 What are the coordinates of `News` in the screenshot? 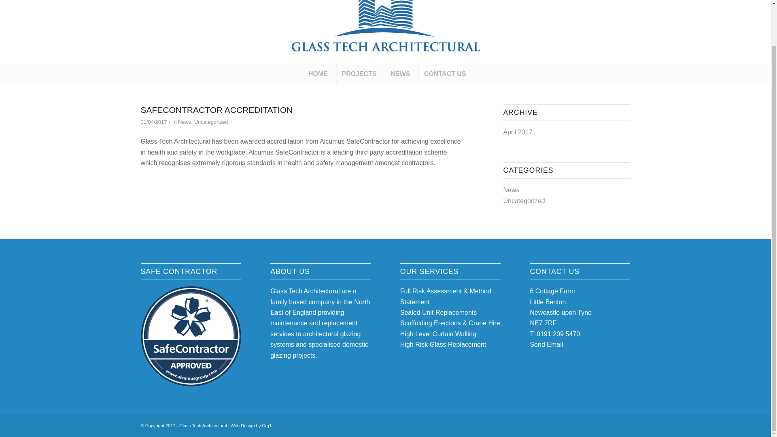 It's located at (512, 190).